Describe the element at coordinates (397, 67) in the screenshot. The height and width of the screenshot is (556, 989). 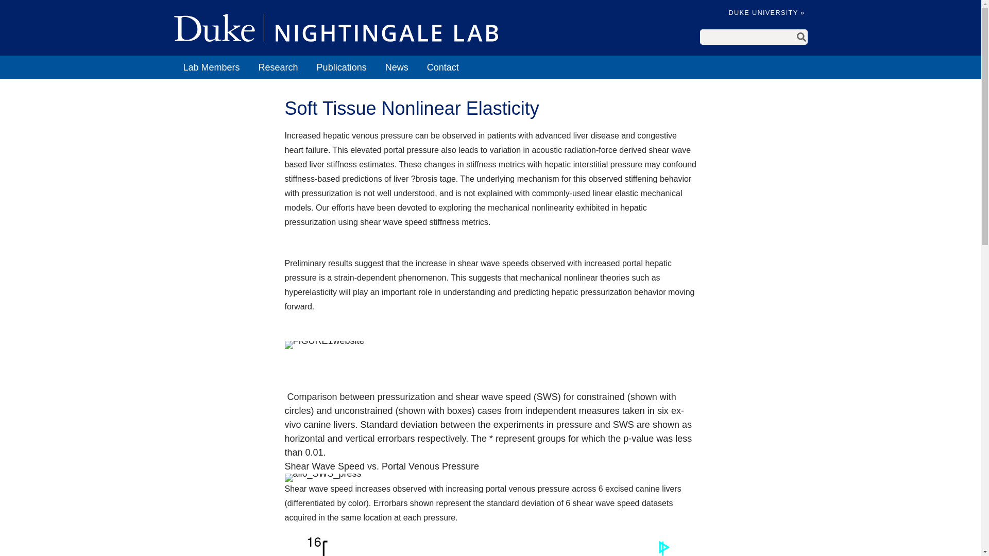
I see `News` at that location.